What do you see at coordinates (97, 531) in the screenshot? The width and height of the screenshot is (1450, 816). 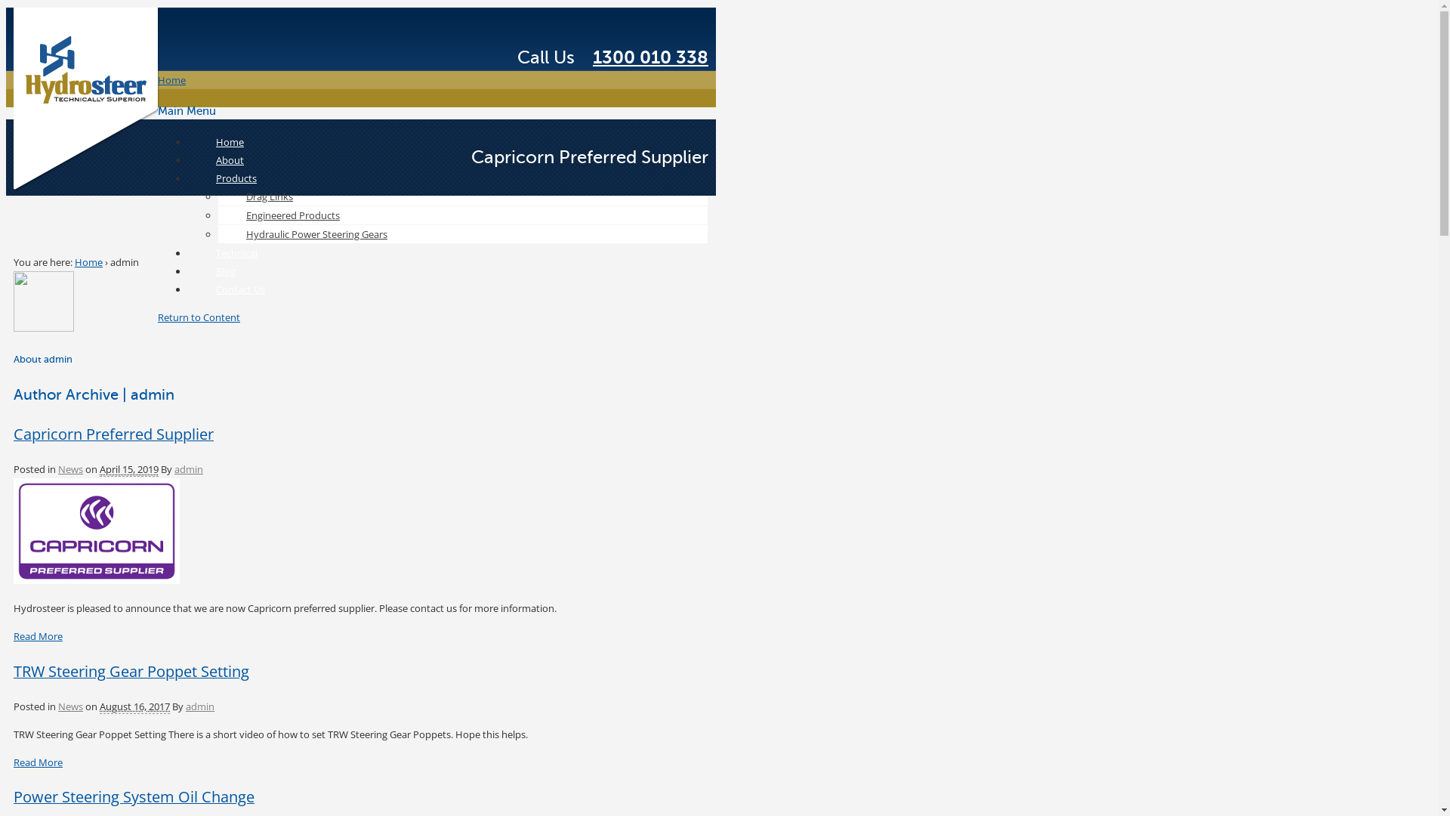 I see `Capricorn Preferred Supplier` at bounding box center [97, 531].